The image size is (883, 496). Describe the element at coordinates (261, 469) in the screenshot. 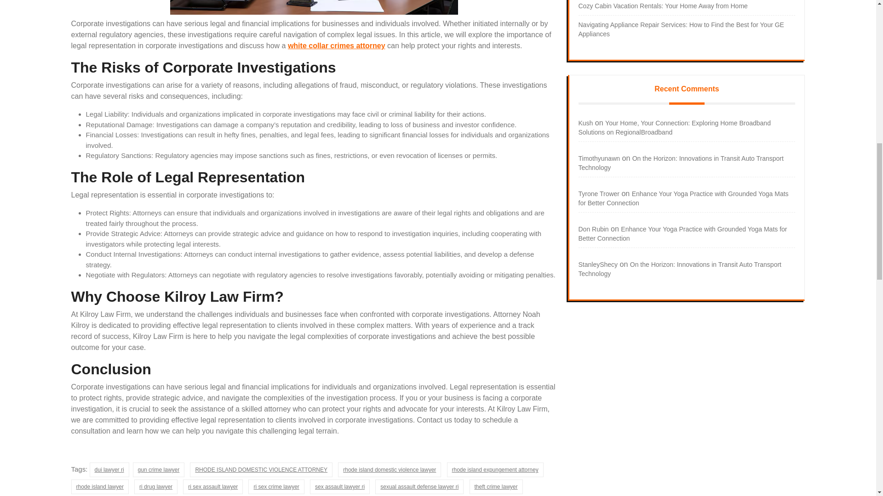

I see `RHODE ISLAND DOMESTIC VIOLENCE ATTORNEY` at that location.